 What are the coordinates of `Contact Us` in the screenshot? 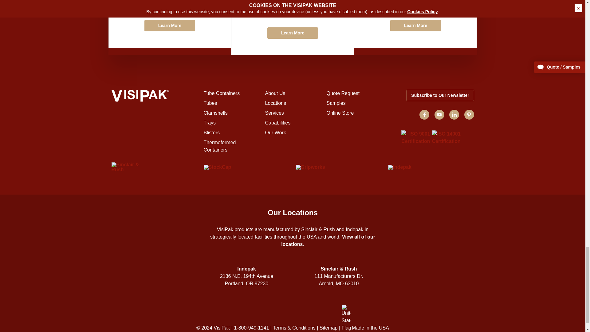 It's located at (292, 28).